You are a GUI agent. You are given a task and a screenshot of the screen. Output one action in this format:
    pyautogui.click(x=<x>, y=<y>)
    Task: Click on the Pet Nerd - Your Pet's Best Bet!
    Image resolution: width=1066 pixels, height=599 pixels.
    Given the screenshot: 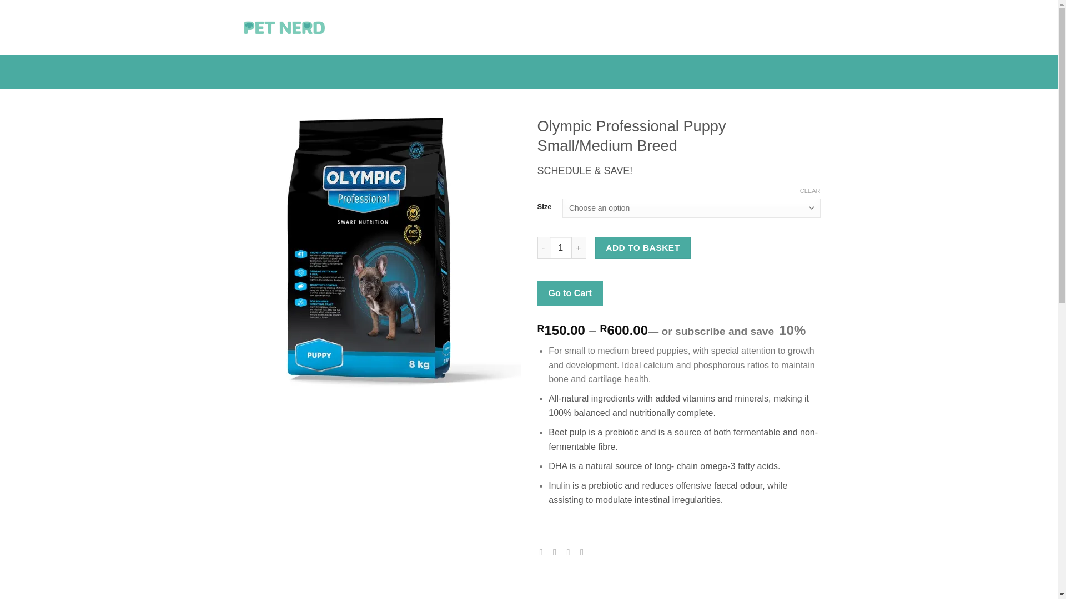 What is the action you would take?
    pyautogui.click(x=284, y=28)
    